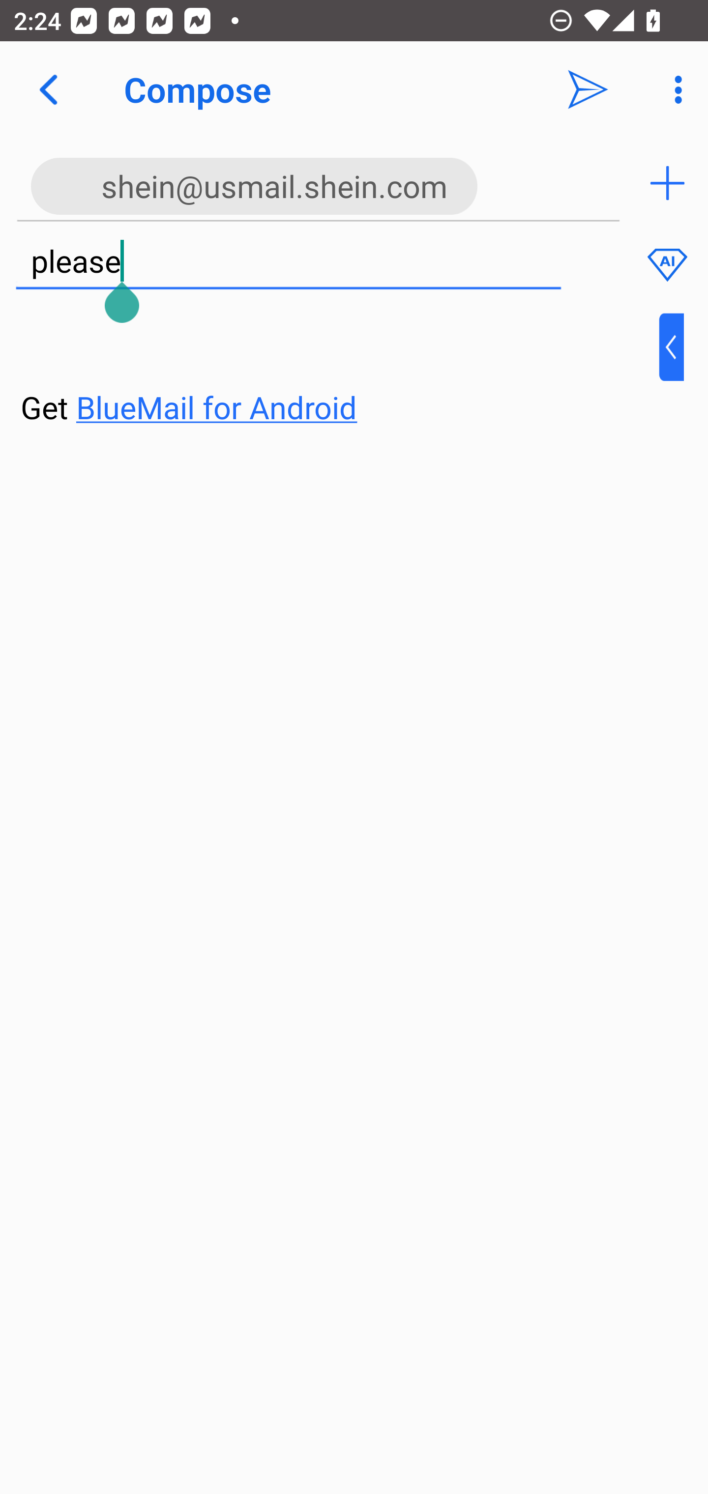 The width and height of the screenshot is (708, 1494). I want to click on <shein@usmail.shein.com>, , so click(319, 183).